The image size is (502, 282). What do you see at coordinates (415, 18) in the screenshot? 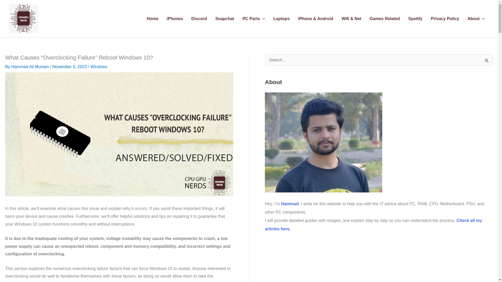
I see `Spotify` at bounding box center [415, 18].